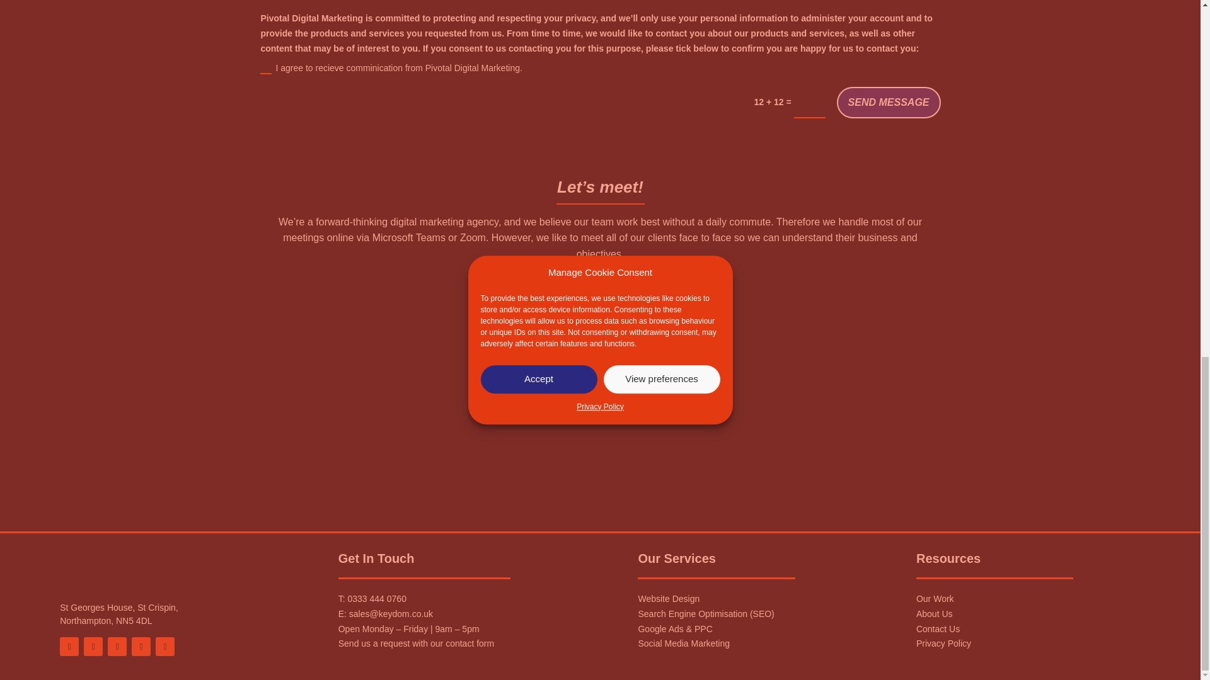 This screenshot has height=680, width=1210. Describe the element at coordinates (93, 646) in the screenshot. I see `Follow on Instagram` at that location.